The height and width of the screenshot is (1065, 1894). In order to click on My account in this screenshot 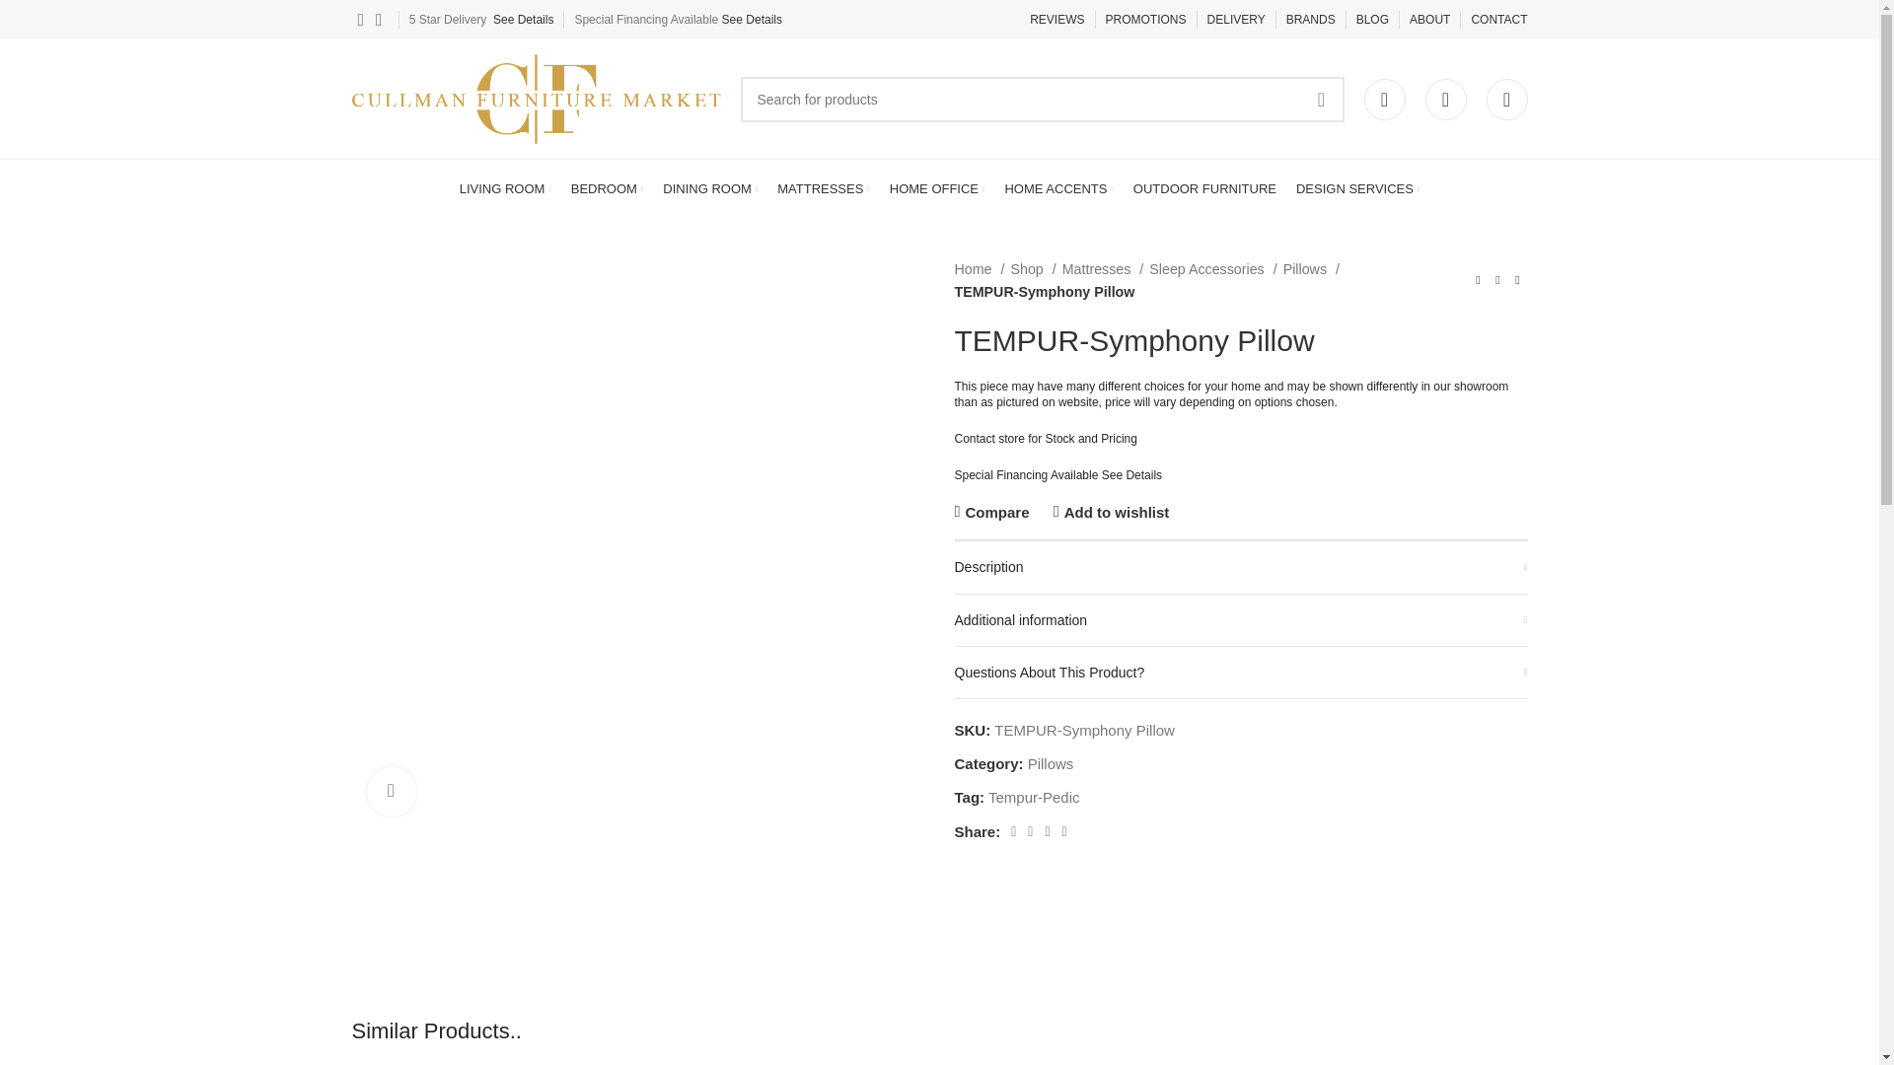, I will do `click(1384, 98)`.